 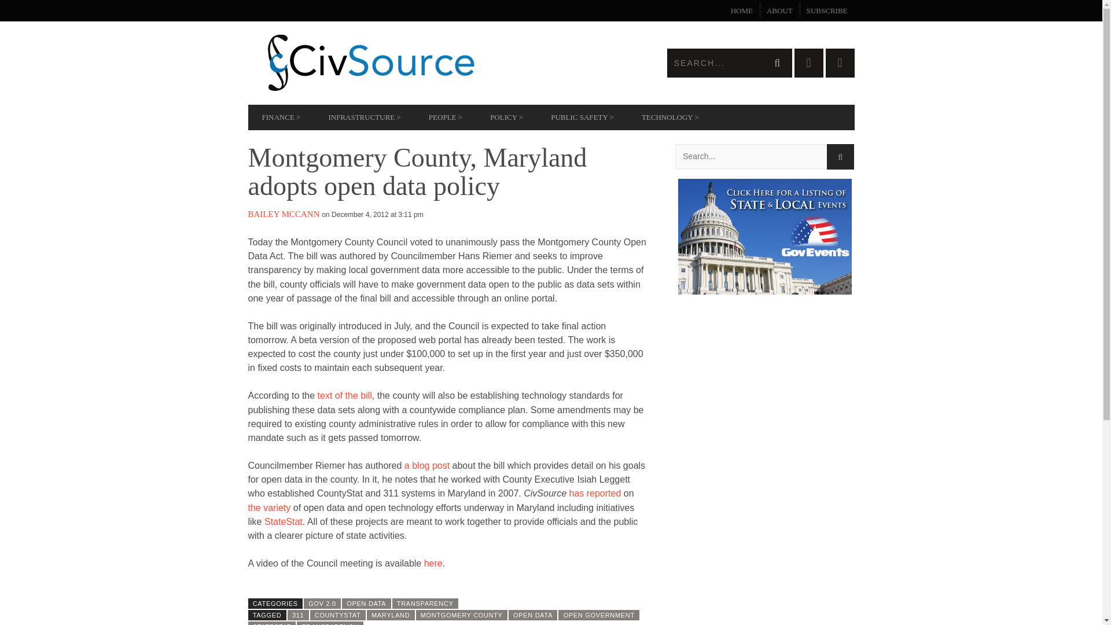 I want to click on View all posts tagged statestat, so click(x=271, y=623).